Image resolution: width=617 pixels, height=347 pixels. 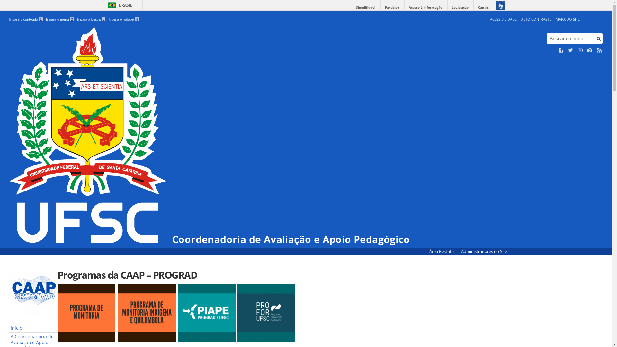 I want to click on ACESSIBILIDADE, so click(x=503, y=19).